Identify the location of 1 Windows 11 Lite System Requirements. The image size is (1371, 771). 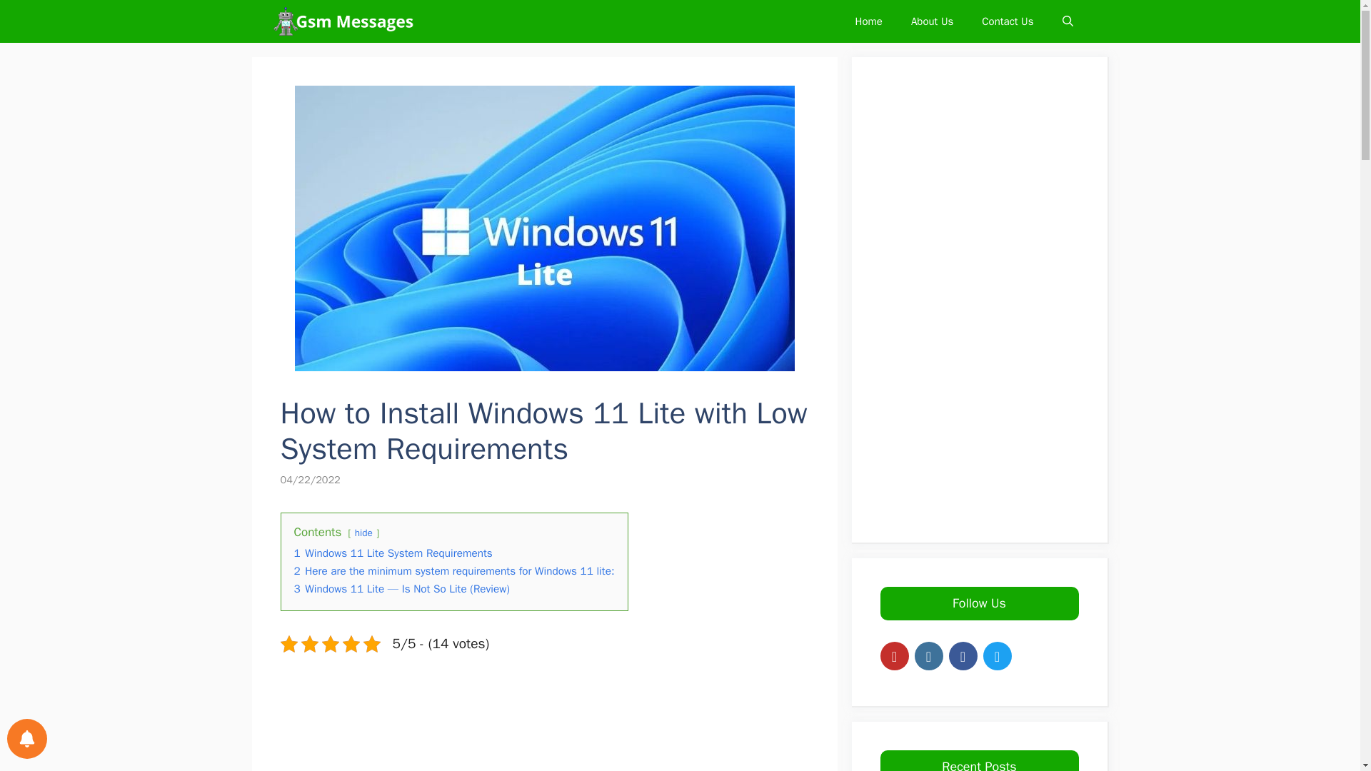
(393, 553).